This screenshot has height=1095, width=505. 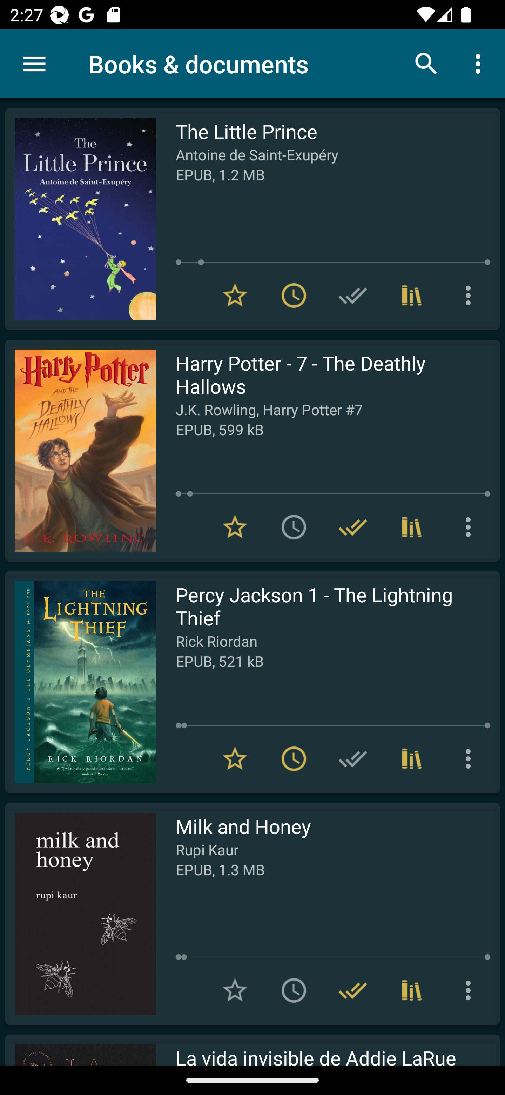 I want to click on Collections (4), so click(x=412, y=990).